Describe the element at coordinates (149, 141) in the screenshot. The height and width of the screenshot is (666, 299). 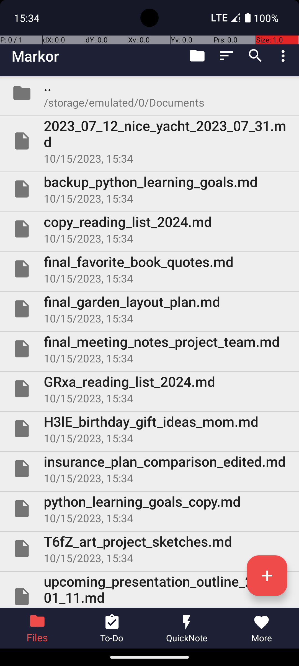
I see `File 2023_07_12_nice_yacht_2023_07_31.md ` at that location.